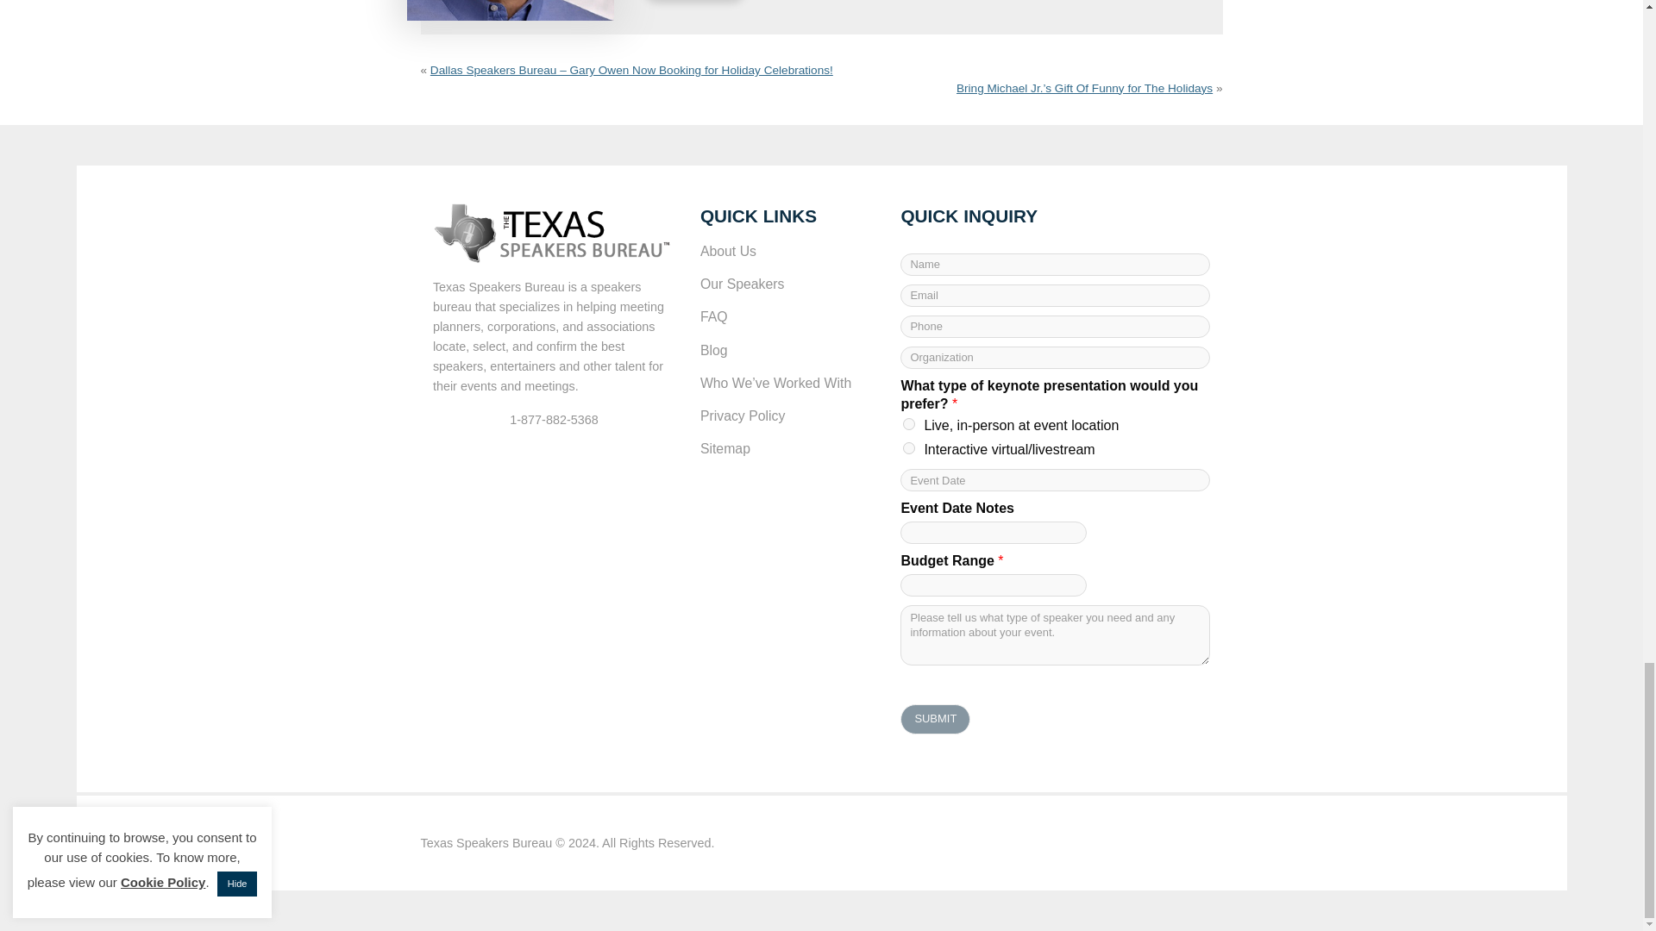  What do you see at coordinates (788, 252) in the screenshot?
I see `About Us` at bounding box center [788, 252].